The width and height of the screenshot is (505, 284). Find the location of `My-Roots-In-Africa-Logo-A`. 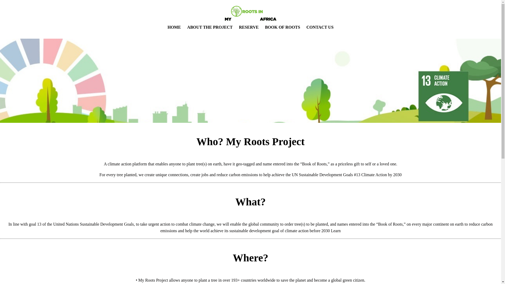

My-Roots-In-Africa-Logo-A is located at coordinates (250, 14).